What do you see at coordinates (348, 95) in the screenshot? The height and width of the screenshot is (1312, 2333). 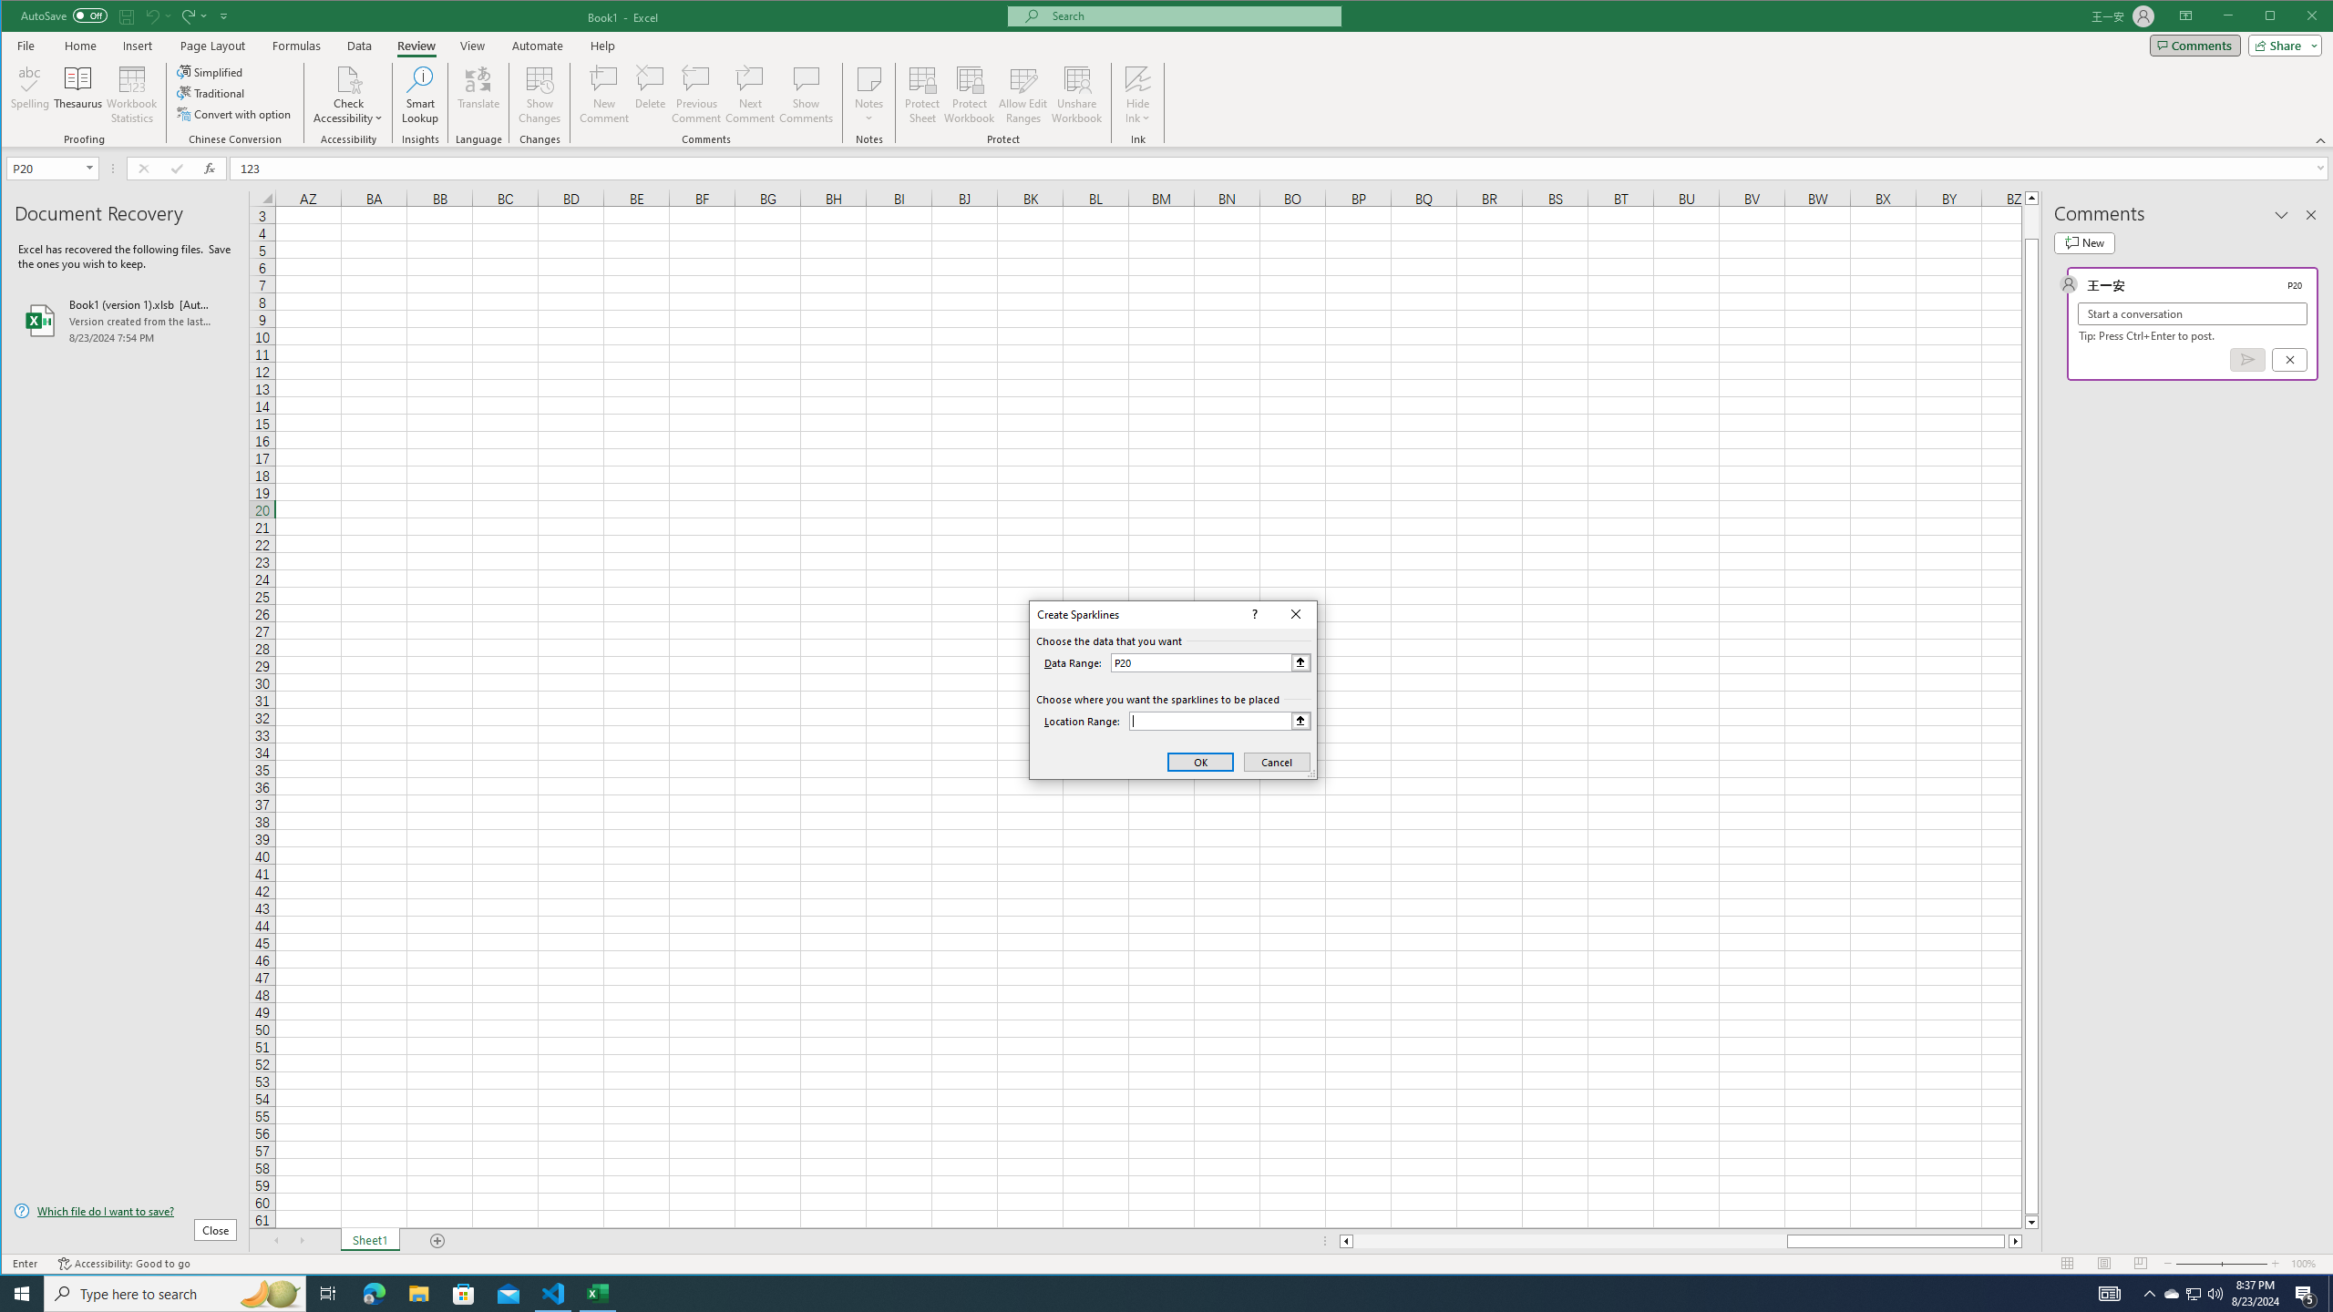 I see `Check Accessibility` at bounding box center [348, 95].